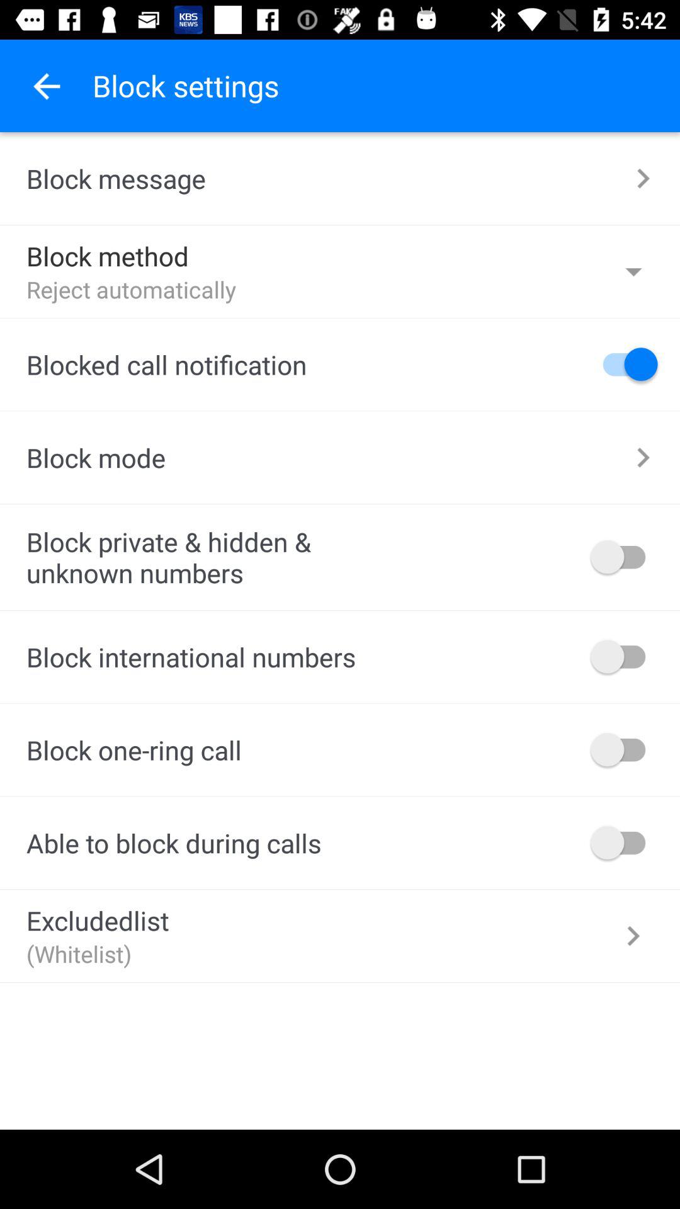  Describe the element at coordinates (624, 557) in the screenshot. I see `toggled the block private hidden unknown numbers` at that location.